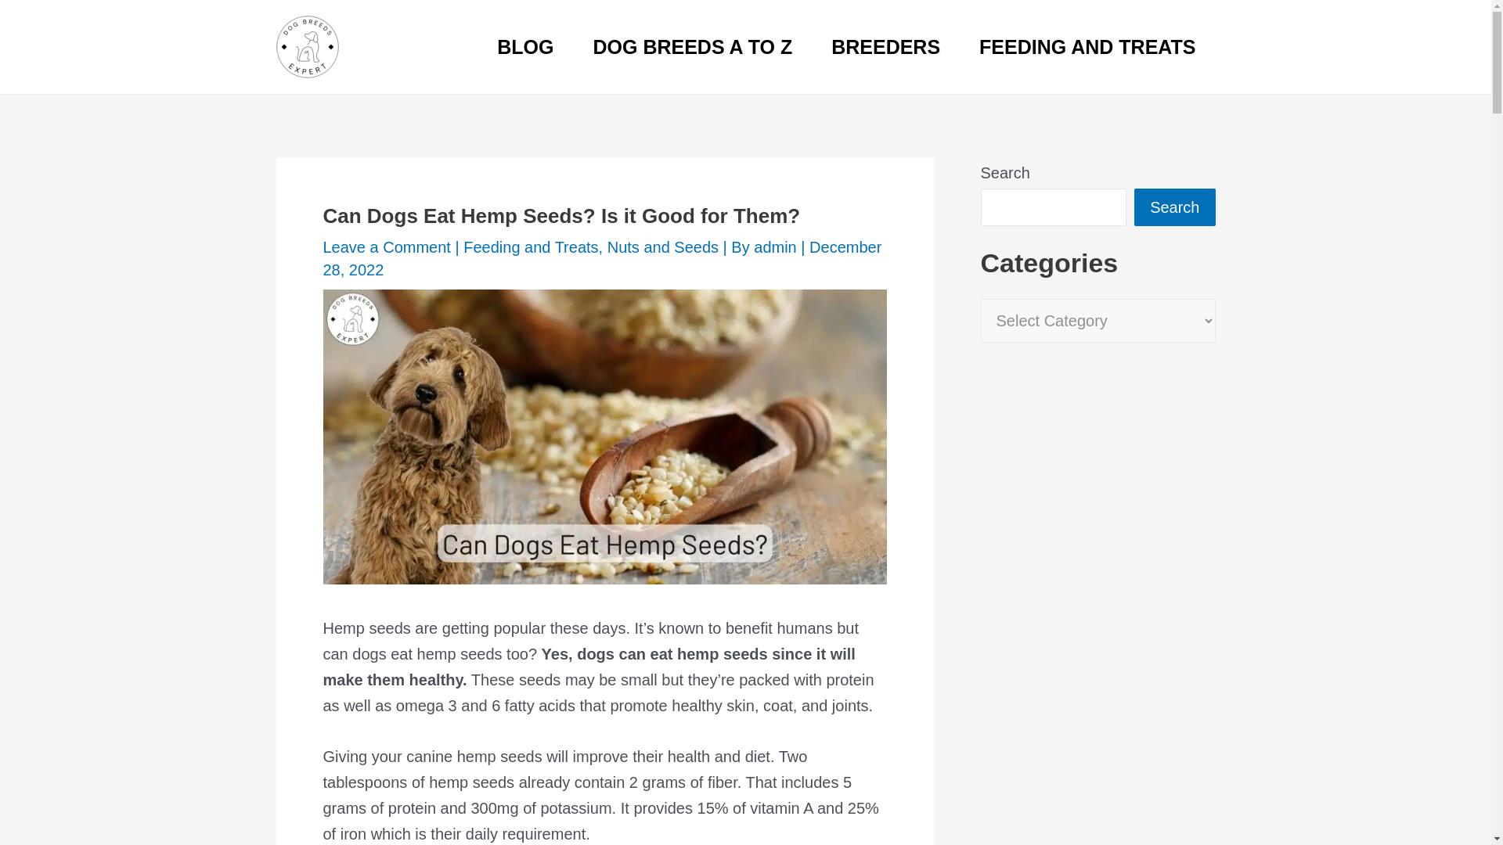  I want to click on BREEDERS, so click(885, 47).